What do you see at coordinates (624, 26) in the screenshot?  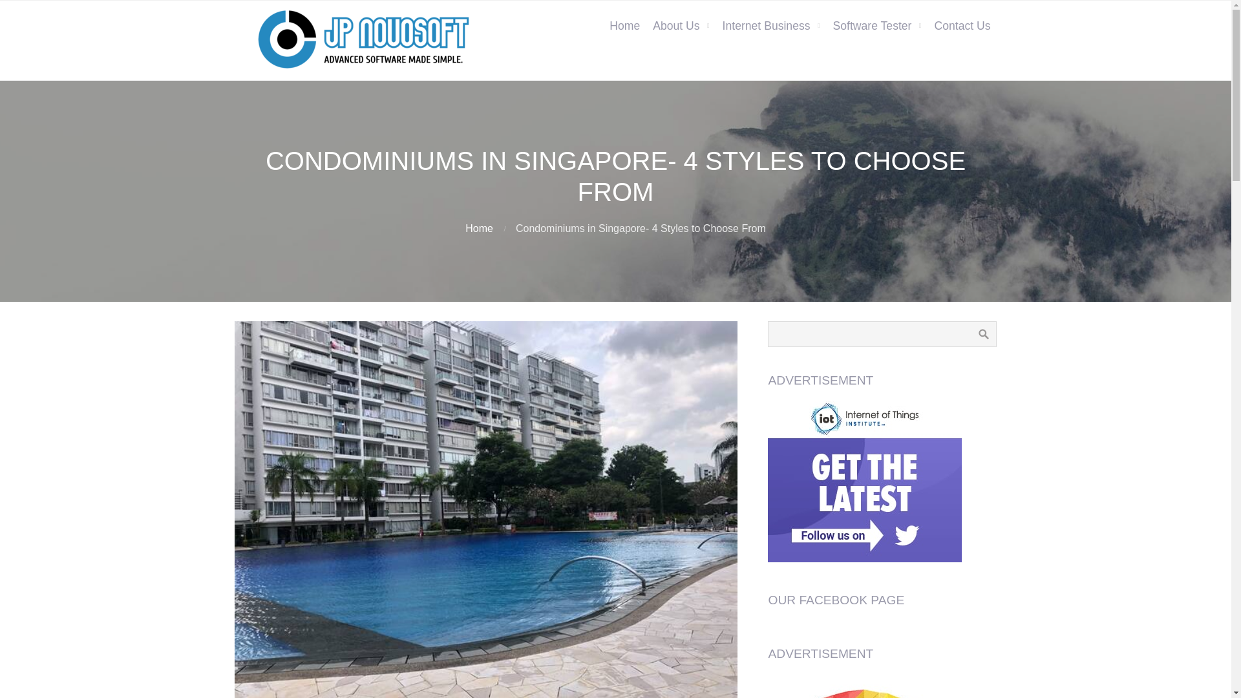 I see `Home` at bounding box center [624, 26].